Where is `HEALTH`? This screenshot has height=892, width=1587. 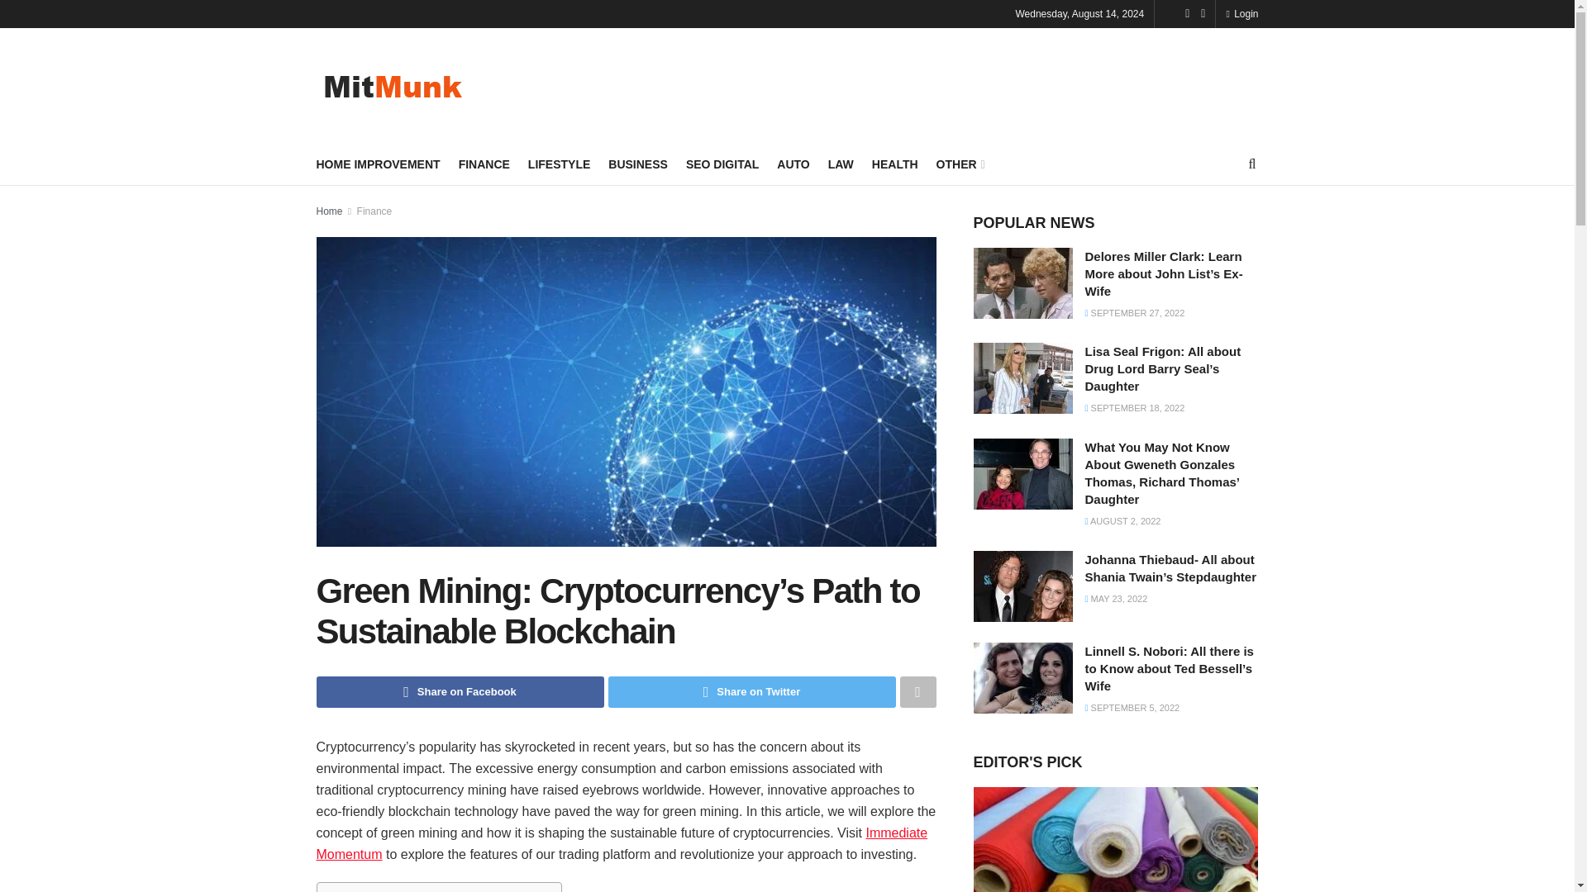 HEALTH is located at coordinates (894, 164).